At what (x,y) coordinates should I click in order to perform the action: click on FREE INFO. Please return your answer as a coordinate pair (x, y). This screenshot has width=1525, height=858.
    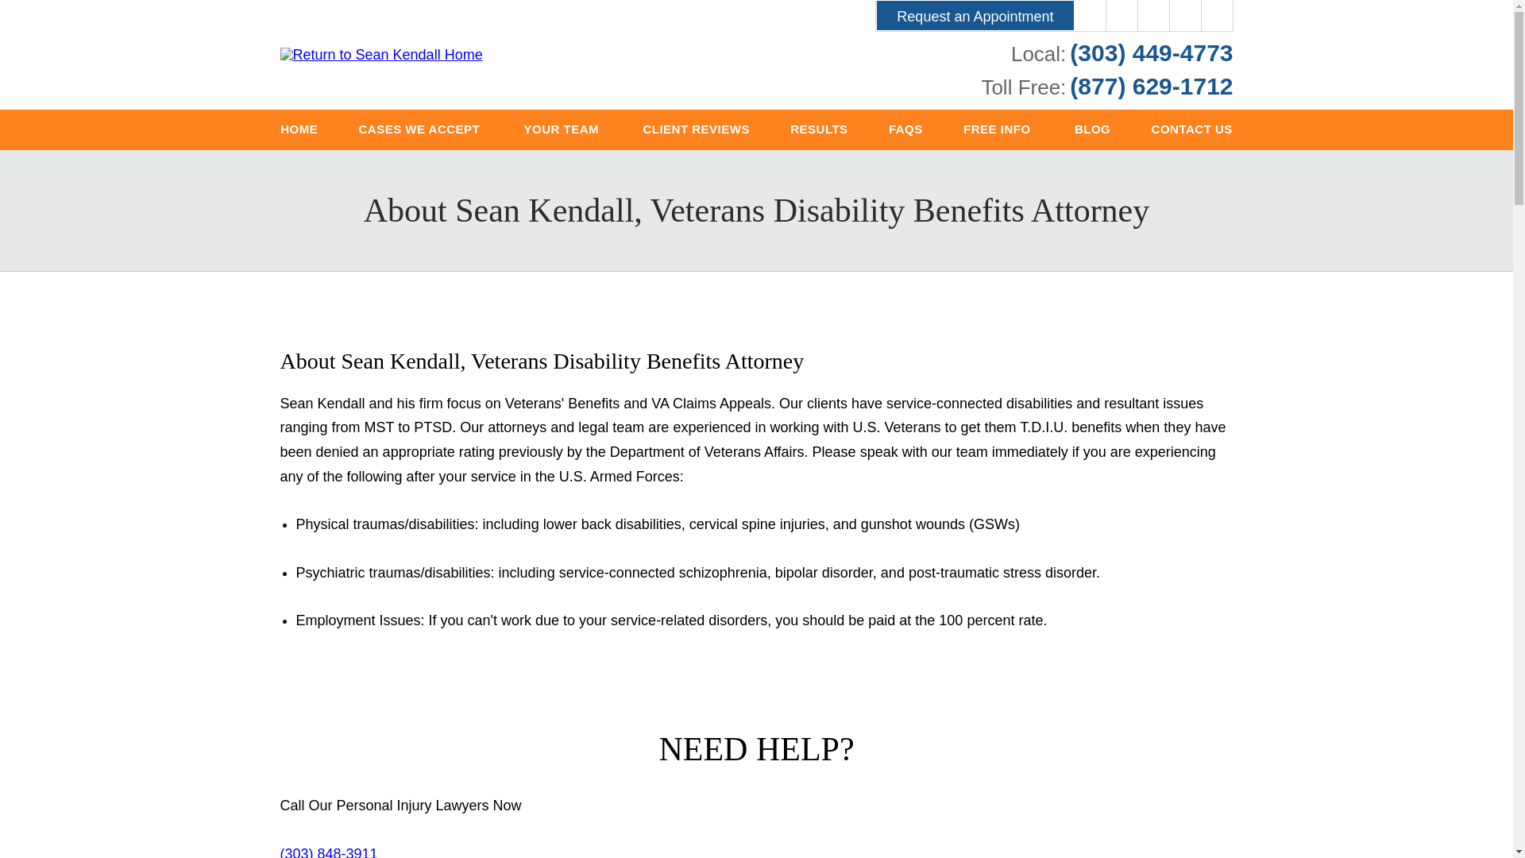
    Looking at the image, I should click on (998, 130).